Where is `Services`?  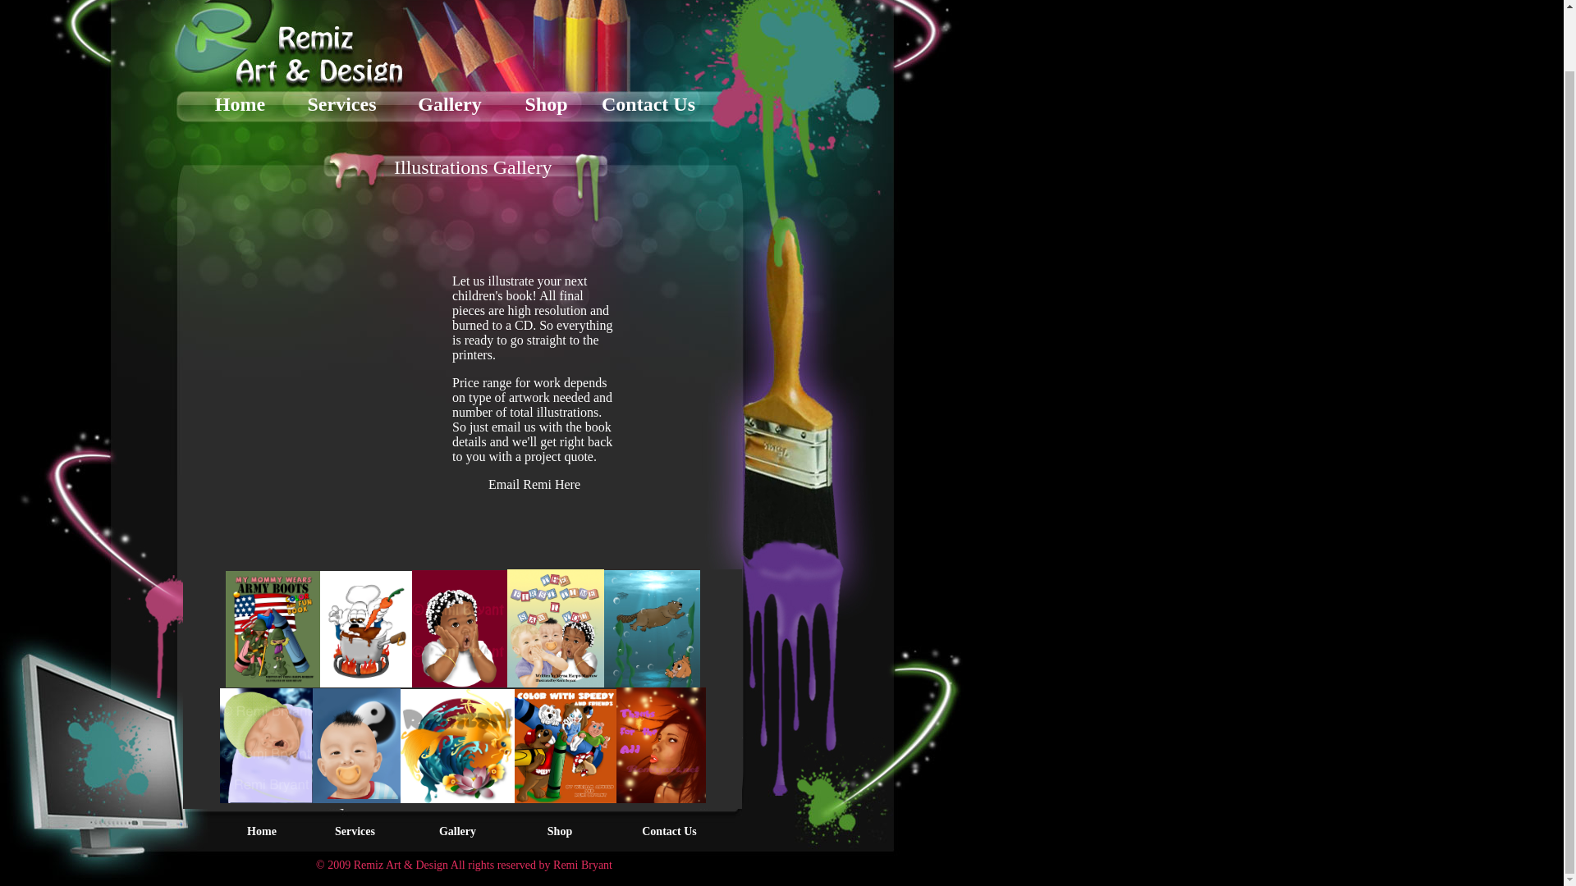
Services is located at coordinates (355, 830).